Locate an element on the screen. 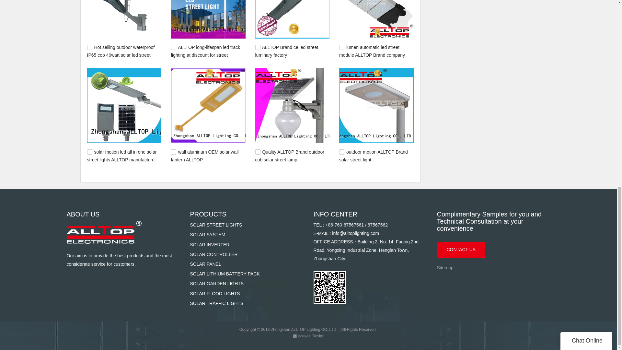  574 is located at coordinates (89, 152).